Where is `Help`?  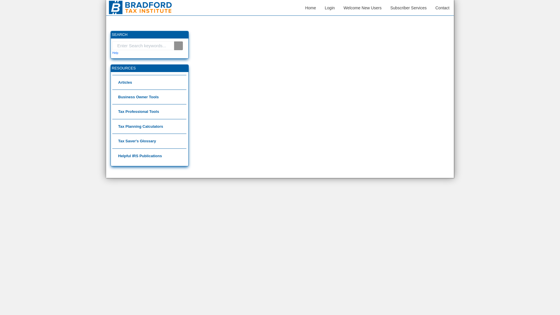 Help is located at coordinates (115, 53).